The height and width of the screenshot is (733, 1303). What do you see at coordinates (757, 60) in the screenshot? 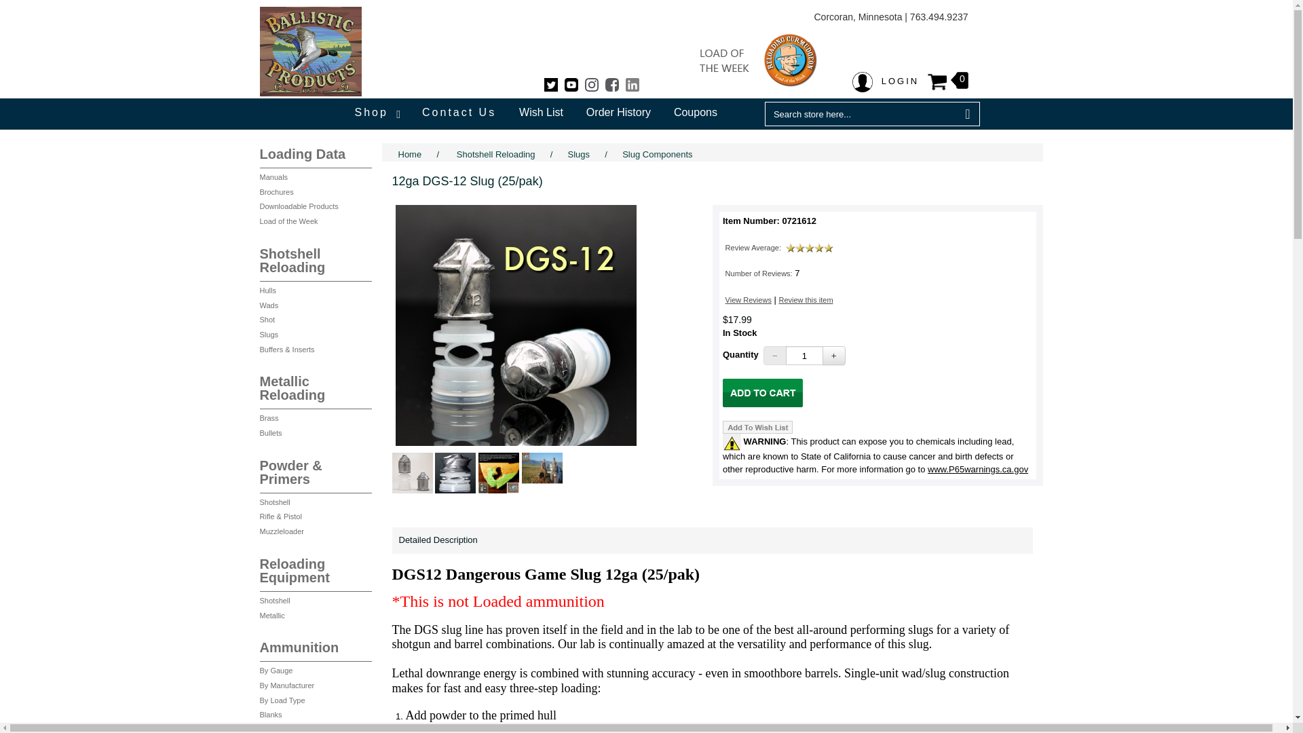
I see `ballisticproducts.com` at bounding box center [757, 60].